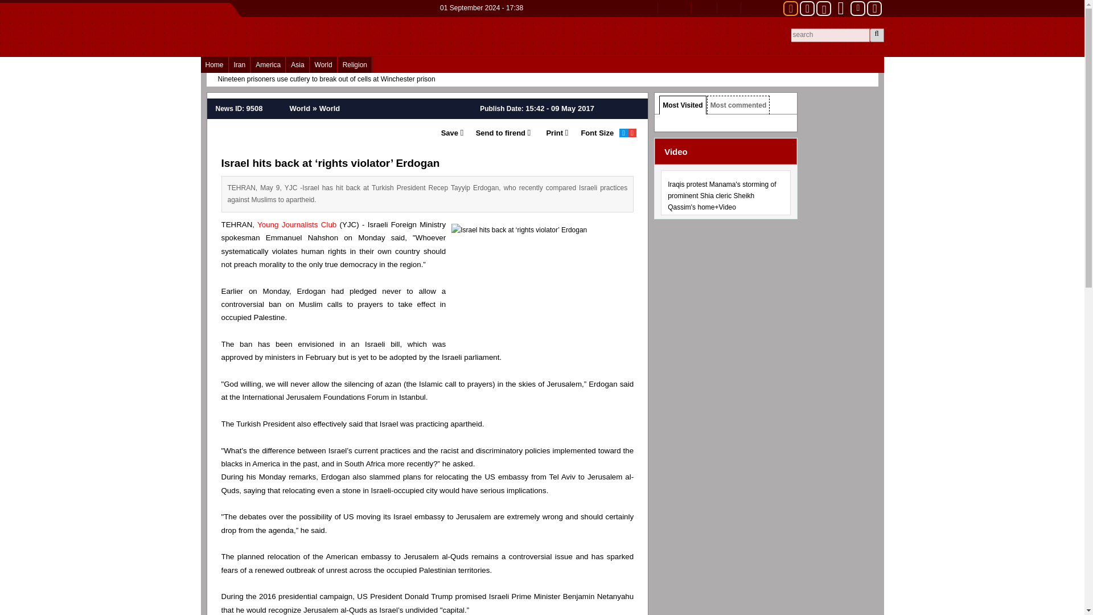  I want to click on Iran, so click(240, 65).